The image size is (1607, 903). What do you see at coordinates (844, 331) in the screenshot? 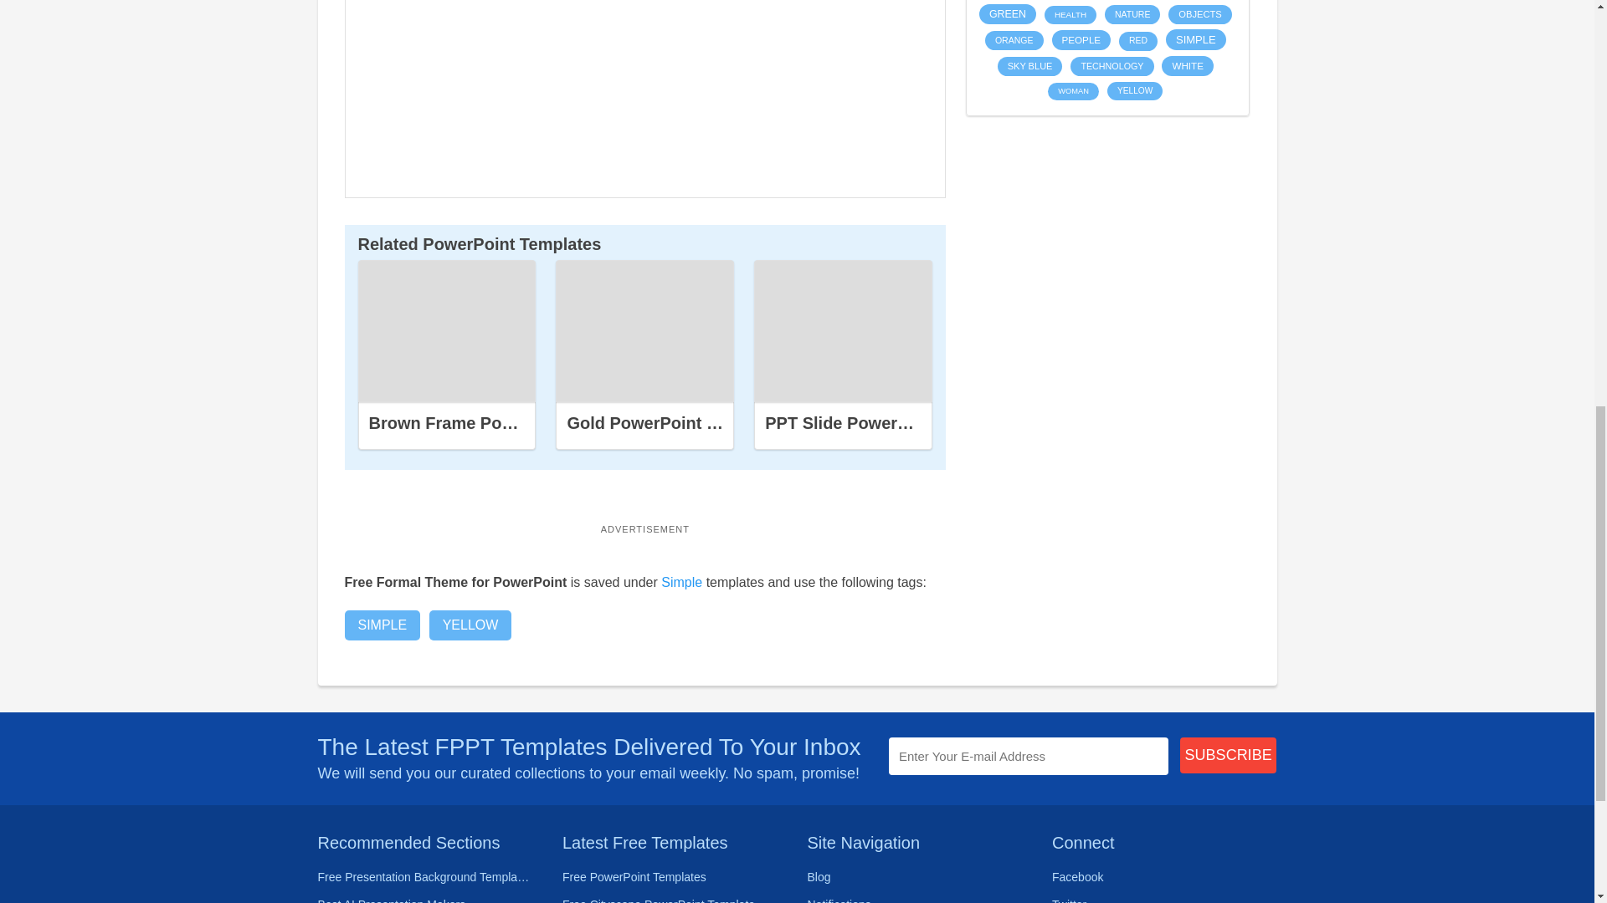
I see `PPT Slide PowerPoint` at bounding box center [844, 331].